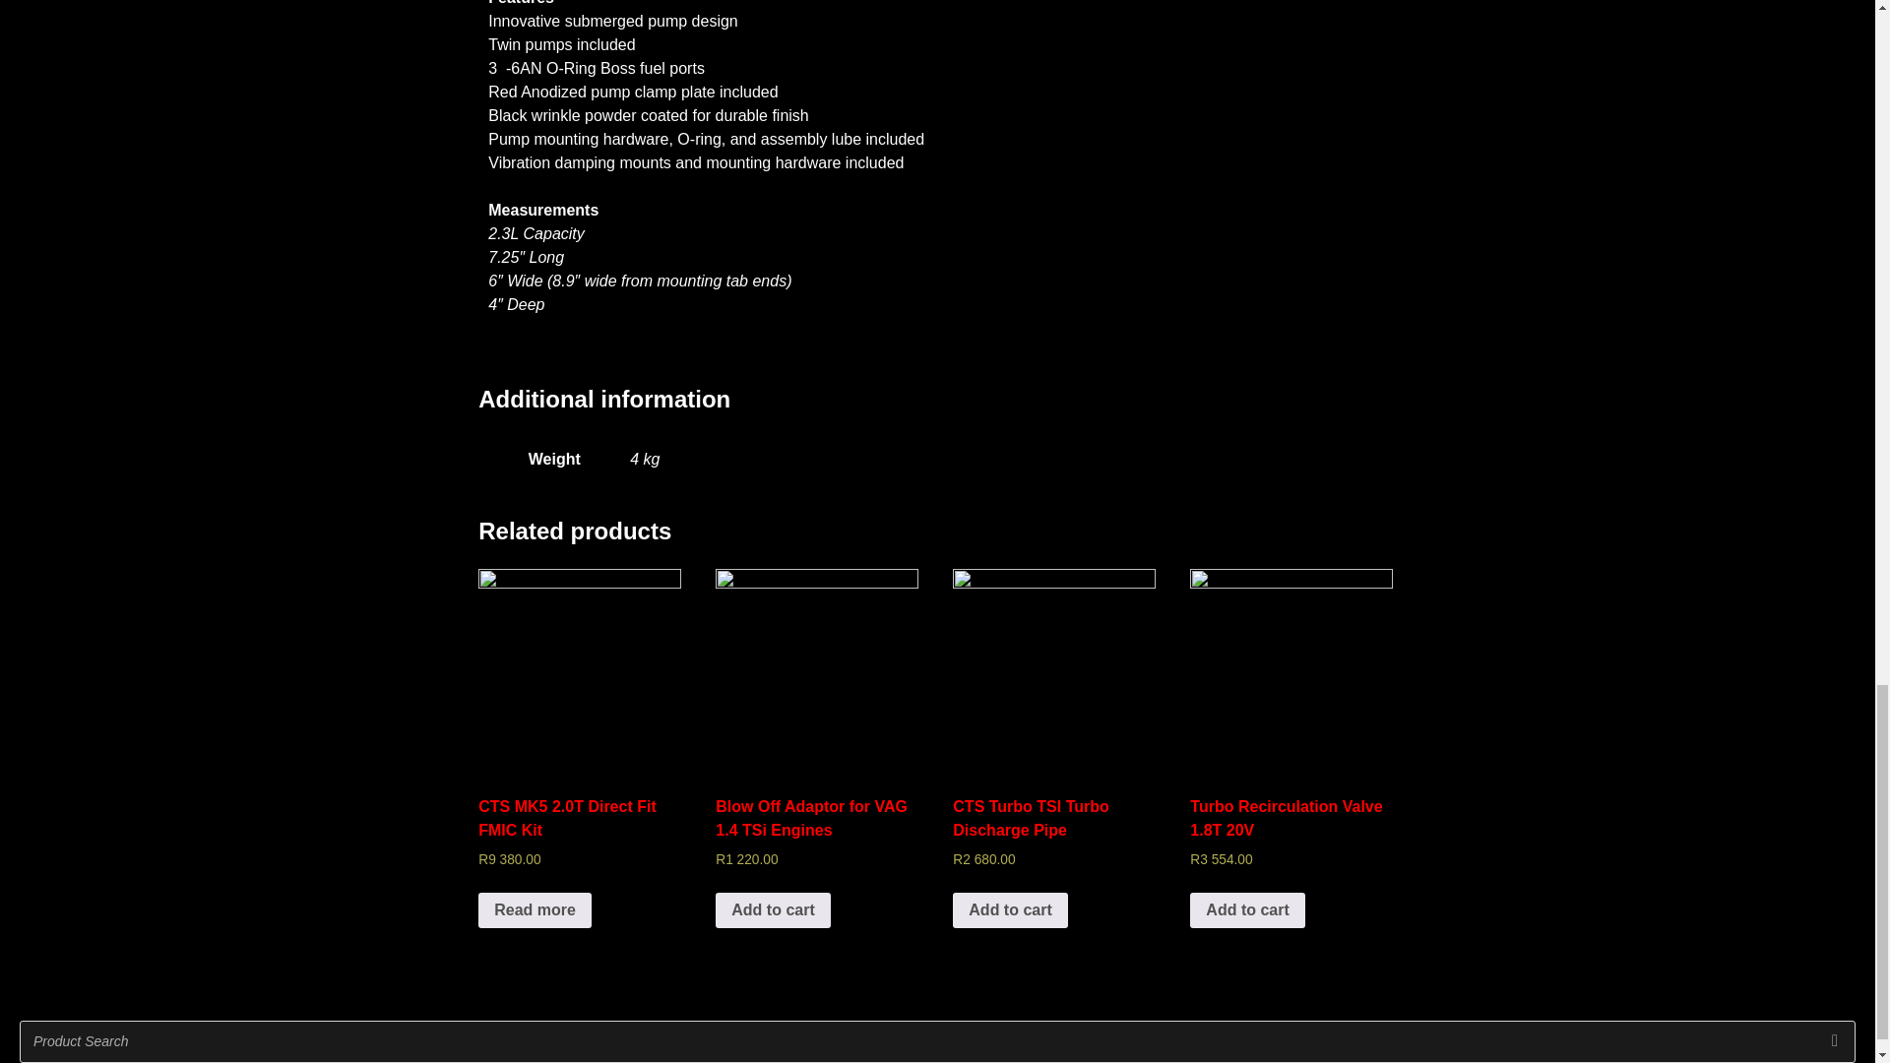 The image size is (1890, 1063). I want to click on Read more, so click(579, 743).